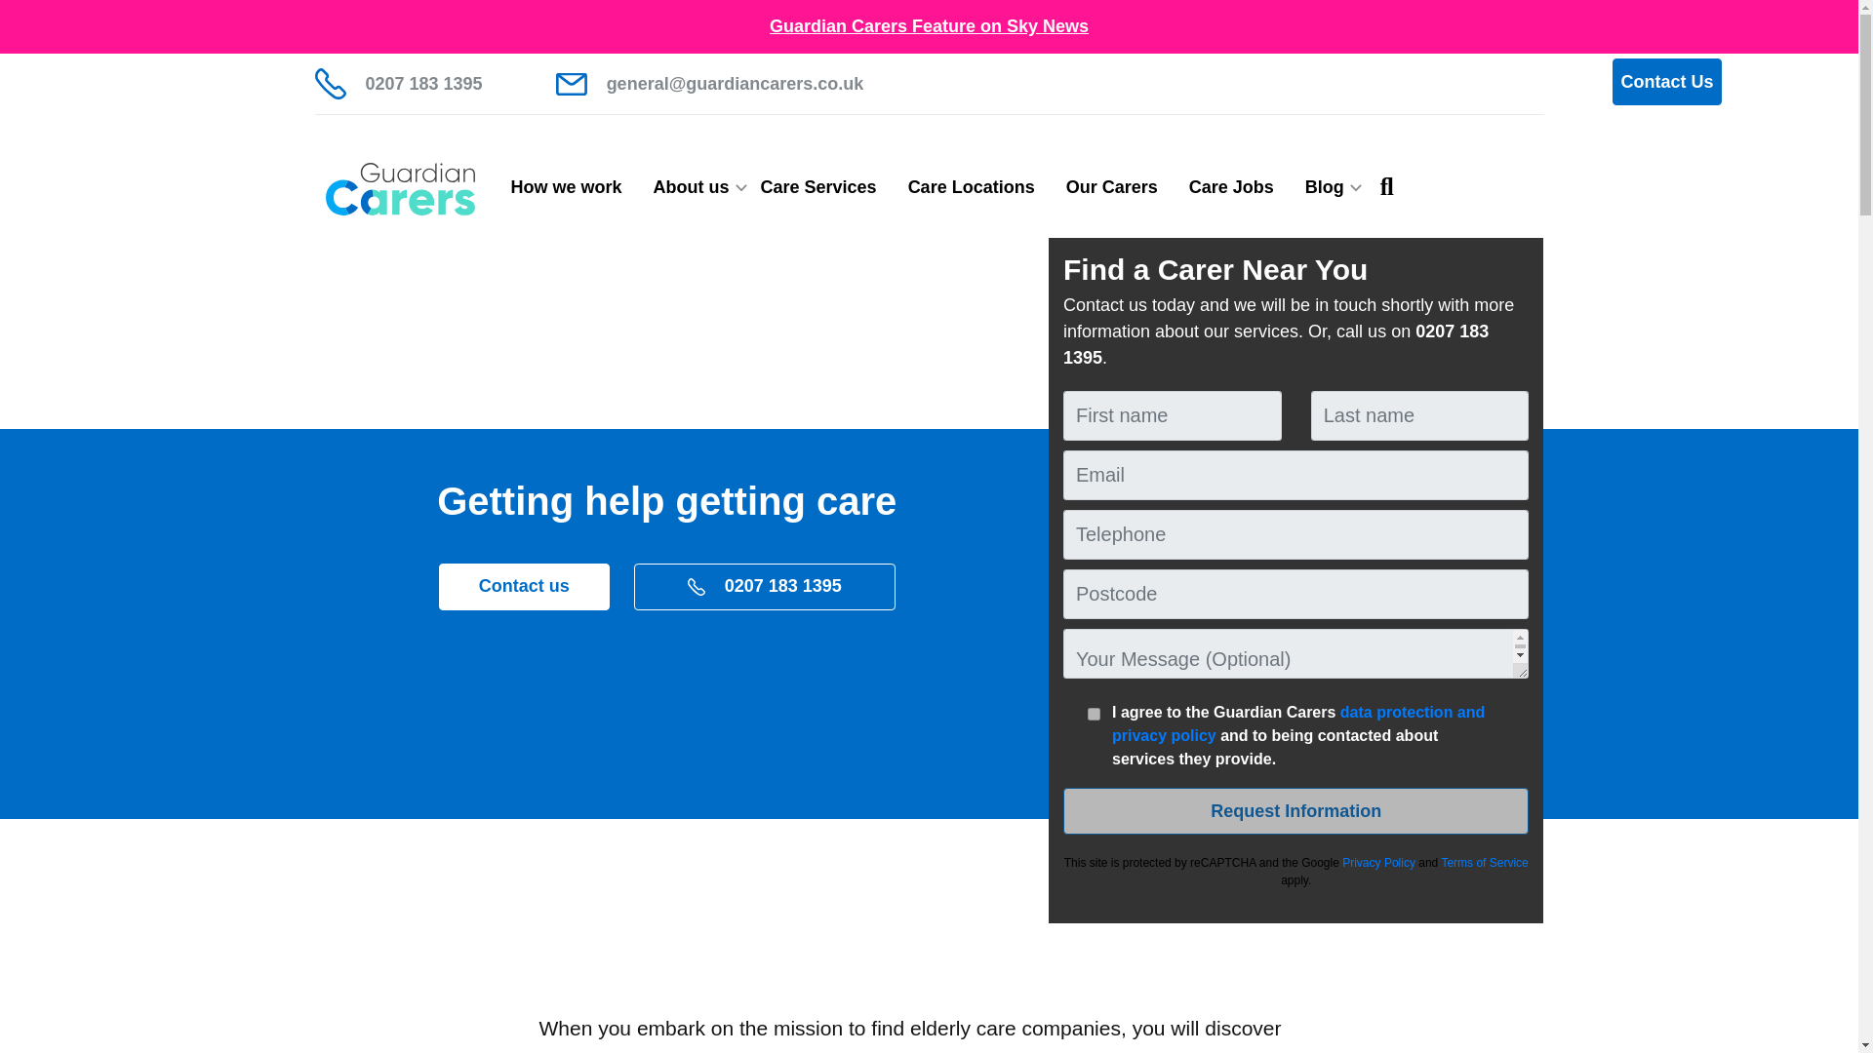  What do you see at coordinates (692, 187) in the screenshot?
I see `About us` at bounding box center [692, 187].